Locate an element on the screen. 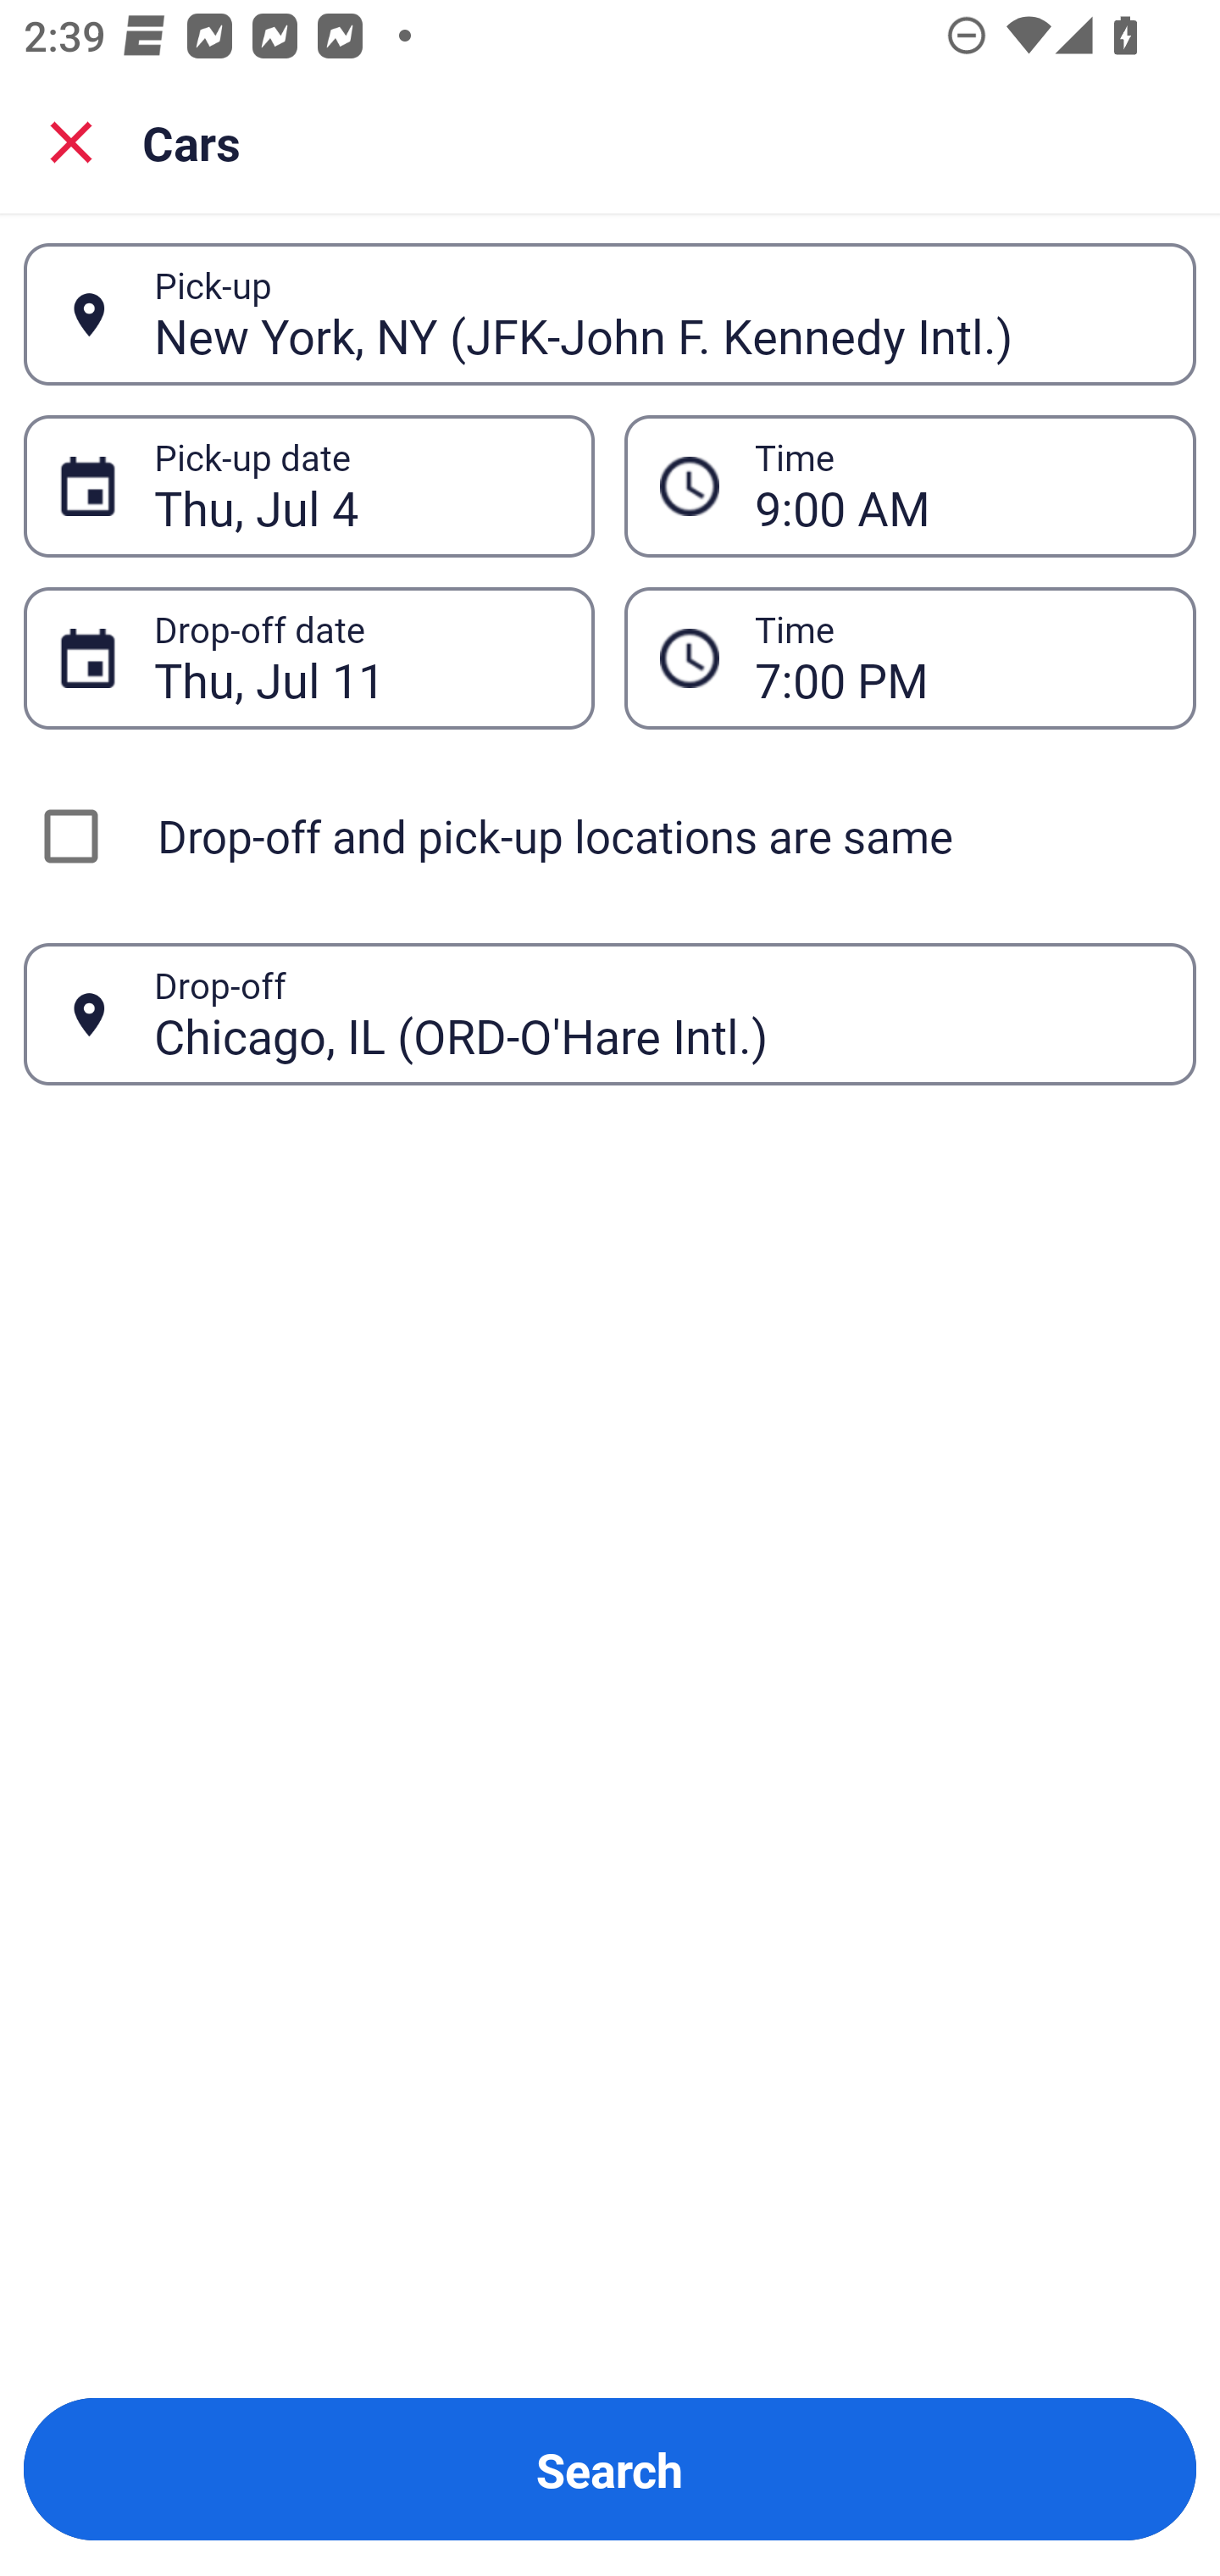 This screenshot has width=1220, height=2576. Chicago, IL (ORD-O'Hare Intl.) is located at coordinates (657, 1013).